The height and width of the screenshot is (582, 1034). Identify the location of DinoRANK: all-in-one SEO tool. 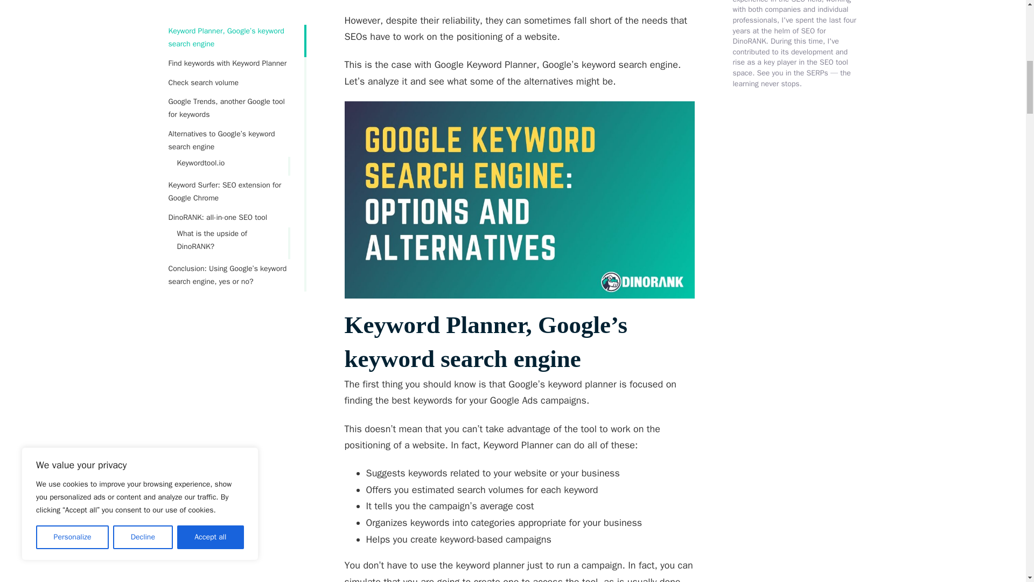
(228, 147).